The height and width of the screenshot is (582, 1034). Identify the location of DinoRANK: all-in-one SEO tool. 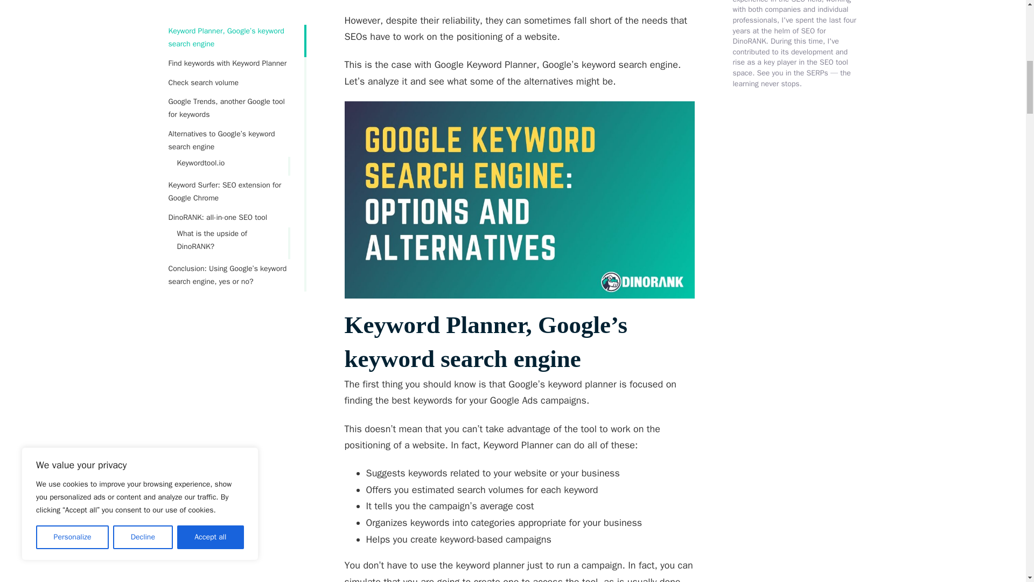
(228, 147).